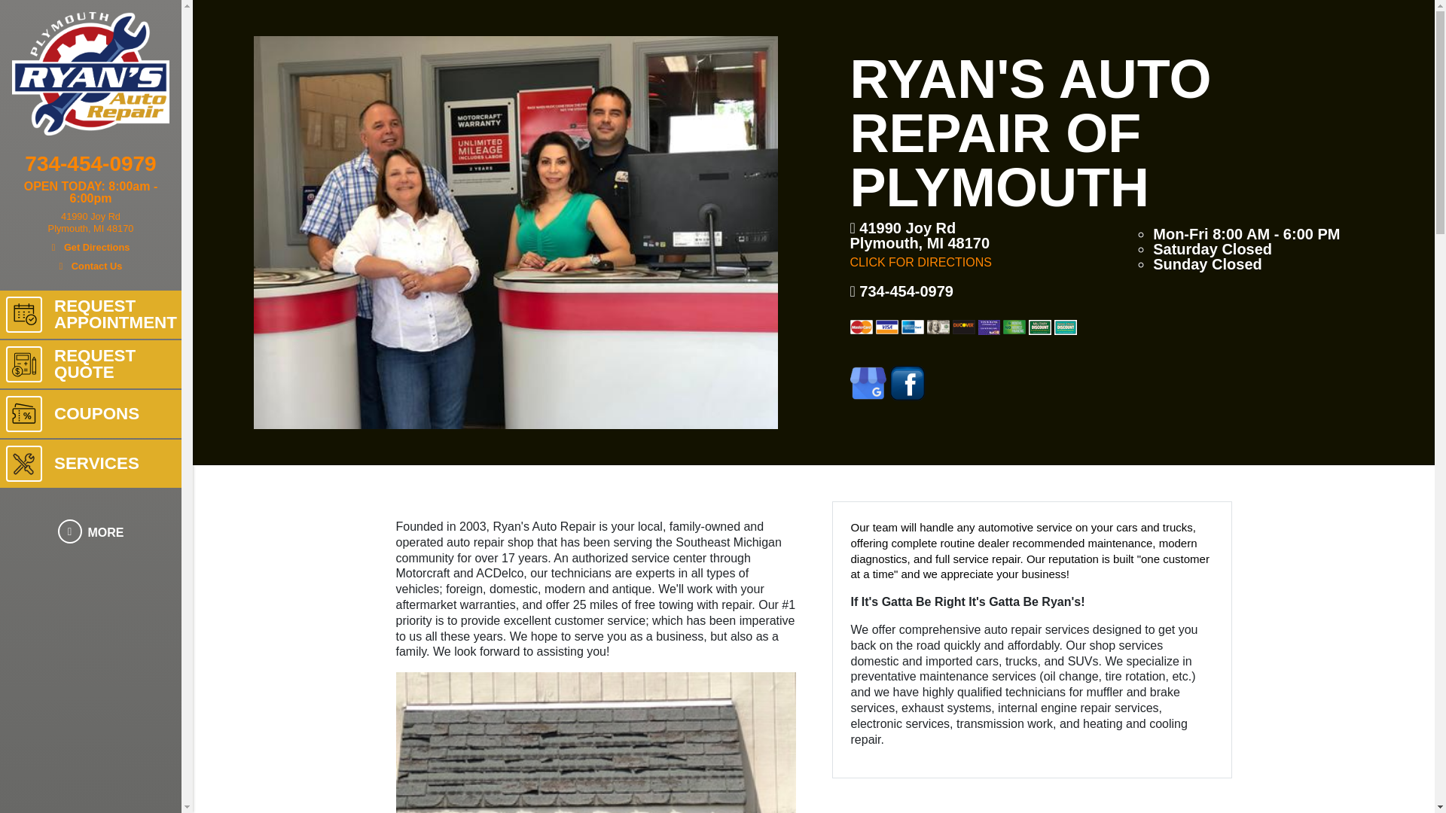 The image size is (1446, 813). Describe the element at coordinates (1014, 327) in the screenshot. I see `6 Months No Interest Financing` at that location.